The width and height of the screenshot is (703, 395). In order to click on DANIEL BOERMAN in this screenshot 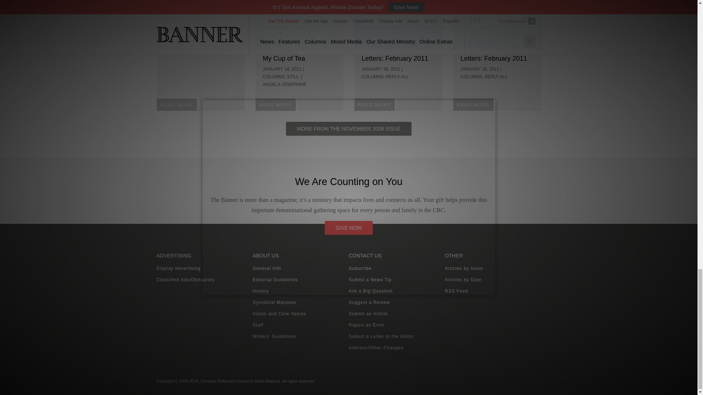, I will do `click(185, 37)`.